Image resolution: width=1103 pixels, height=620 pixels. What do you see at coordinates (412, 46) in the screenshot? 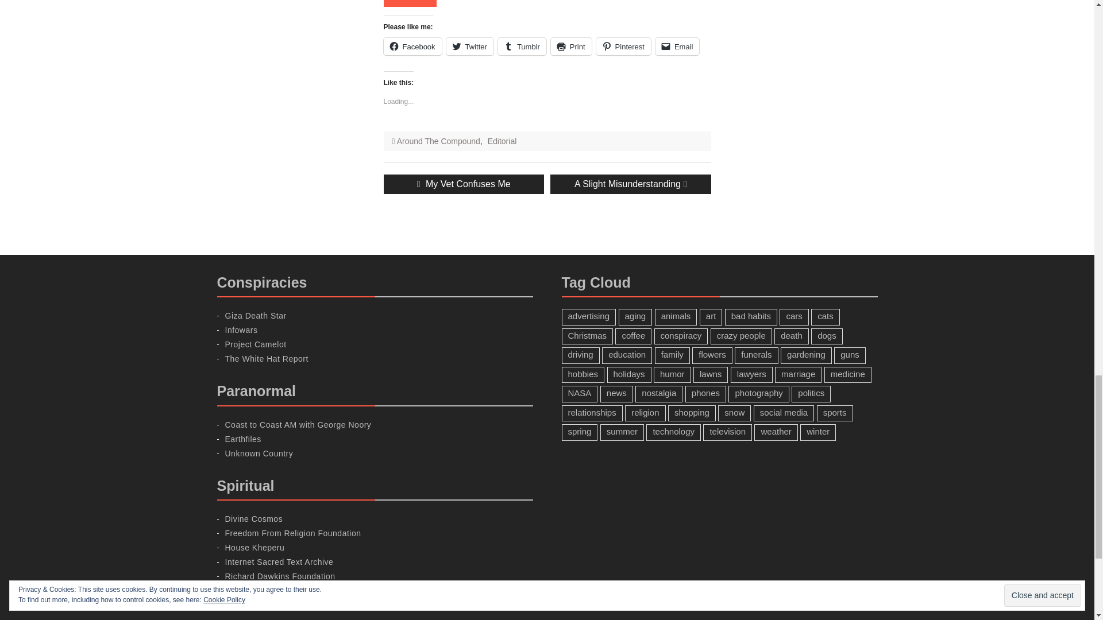
I see `Click to share on Facebook` at bounding box center [412, 46].